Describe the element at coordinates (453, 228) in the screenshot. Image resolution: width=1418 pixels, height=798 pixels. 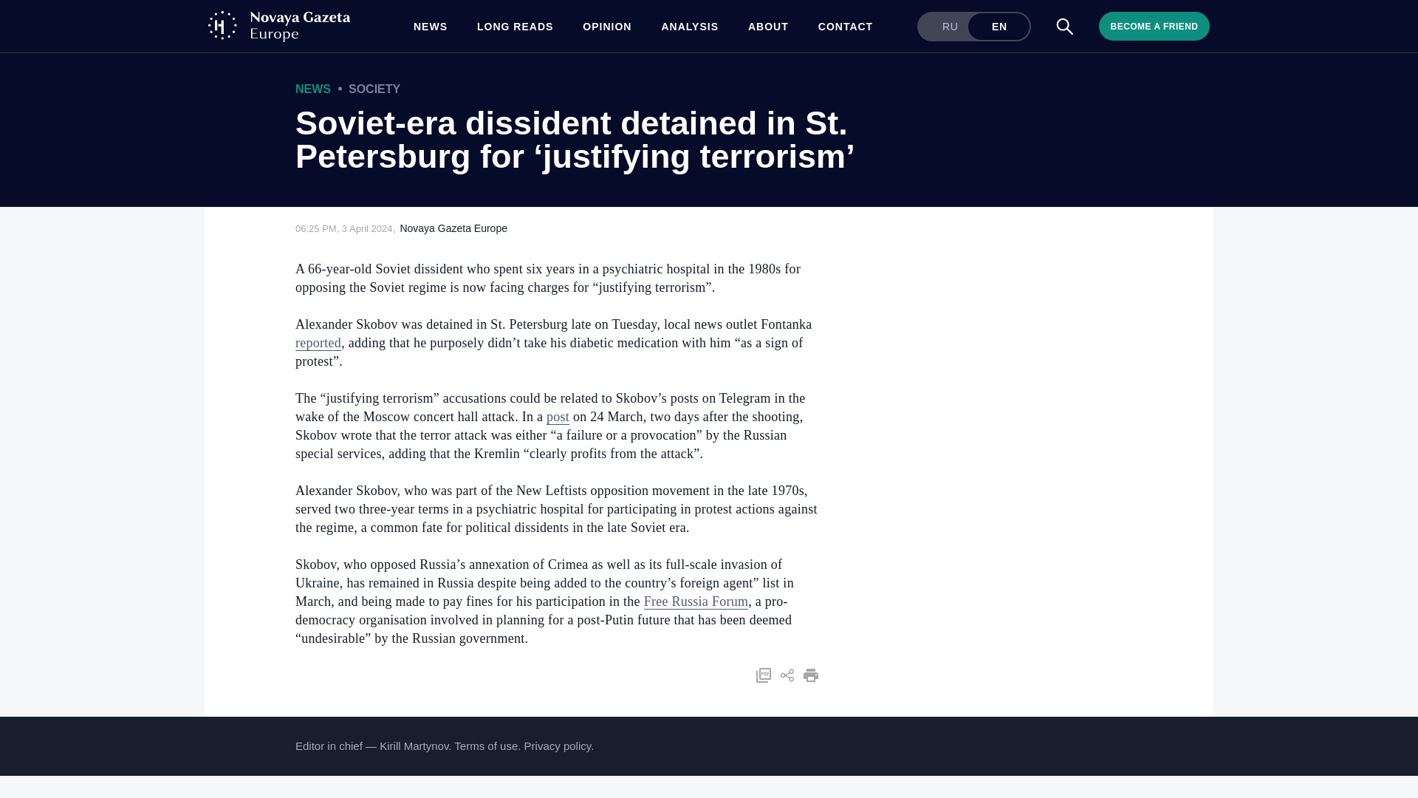
I see `reported` at that location.